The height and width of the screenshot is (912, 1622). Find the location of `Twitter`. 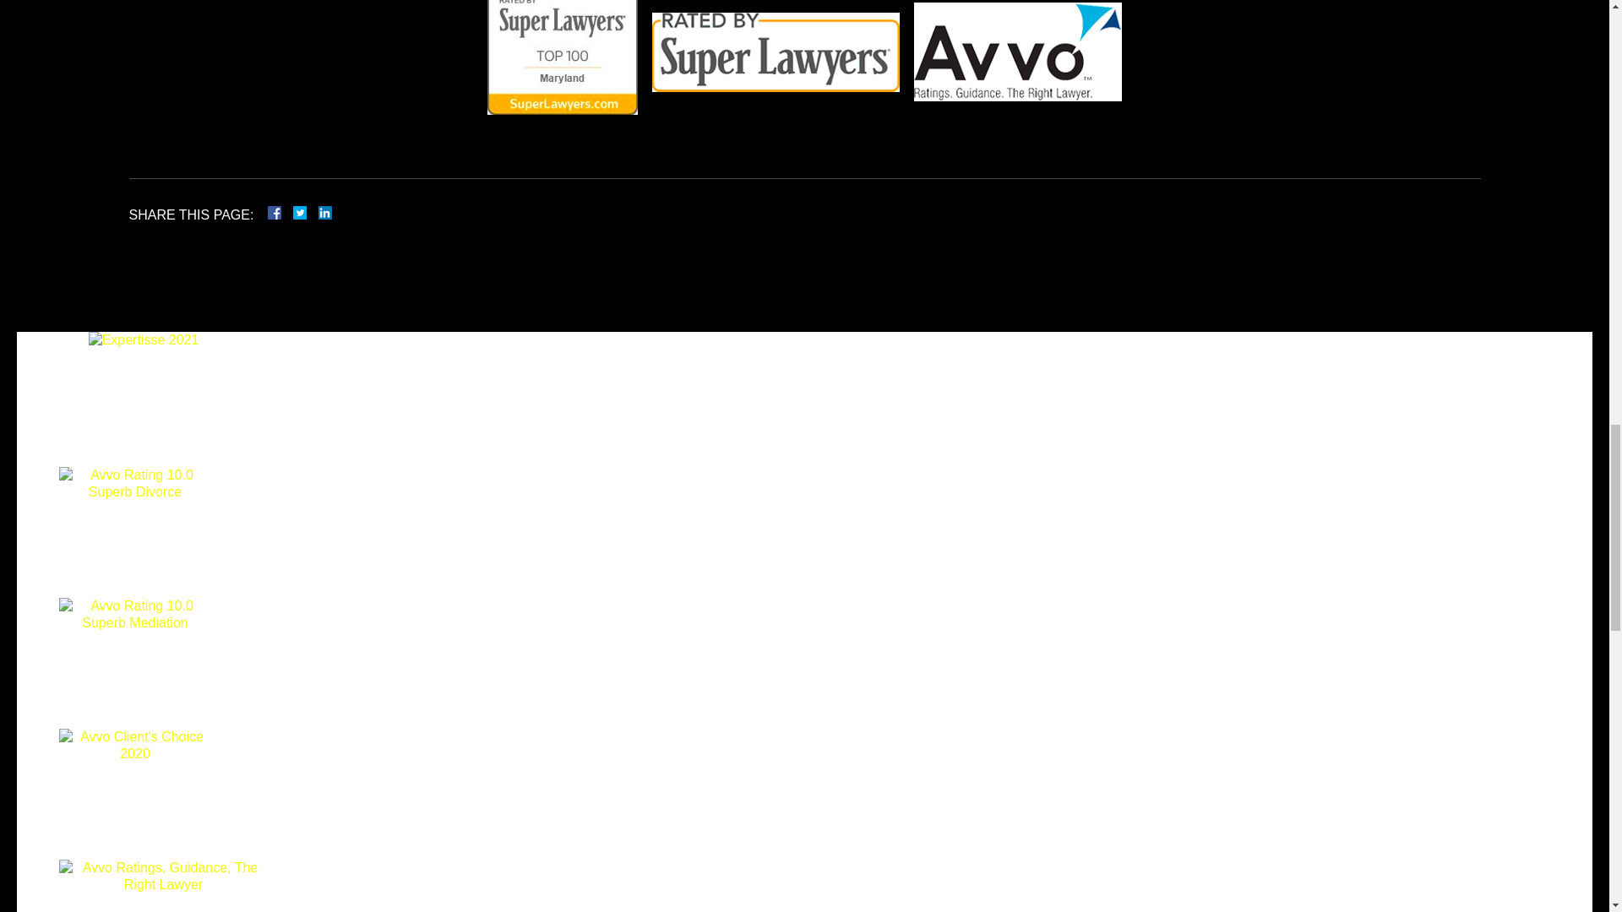

Twitter is located at coordinates (306, 213).